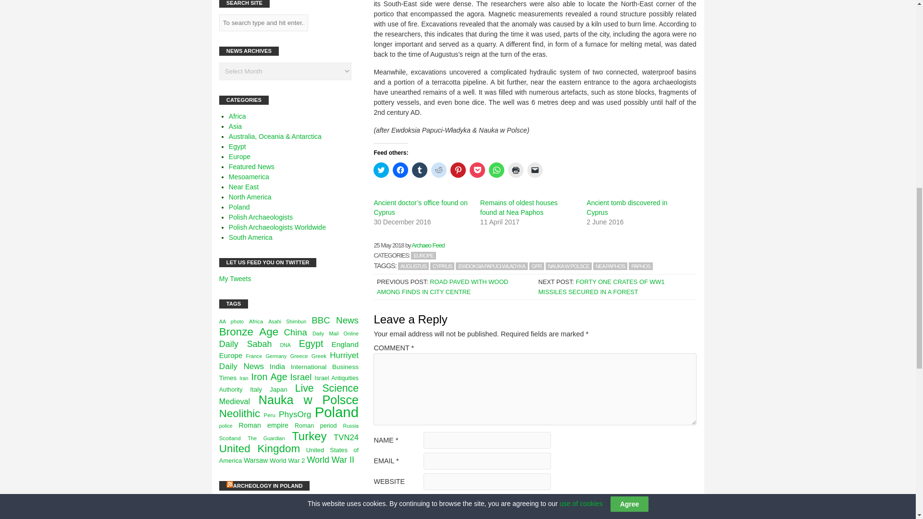 The image size is (923, 519). Describe the element at coordinates (413, 266) in the screenshot. I see `AUGUSTUS` at that location.